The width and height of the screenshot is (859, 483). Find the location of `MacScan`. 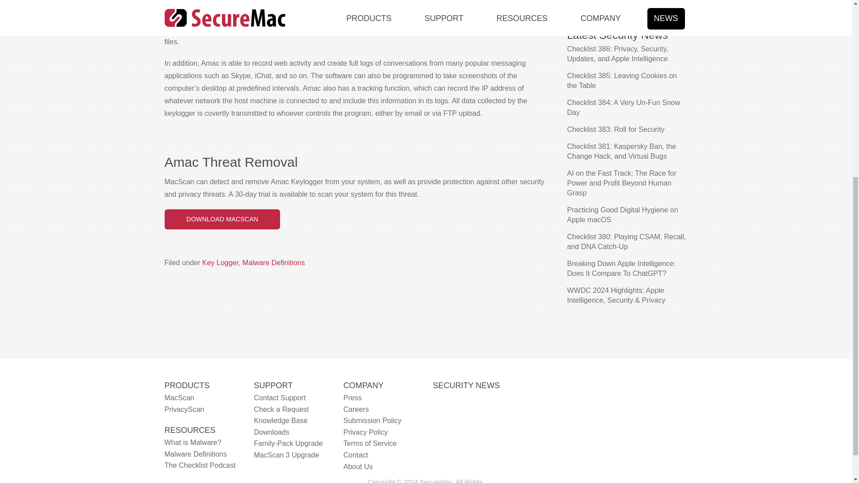

MacScan is located at coordinates (180, 398).